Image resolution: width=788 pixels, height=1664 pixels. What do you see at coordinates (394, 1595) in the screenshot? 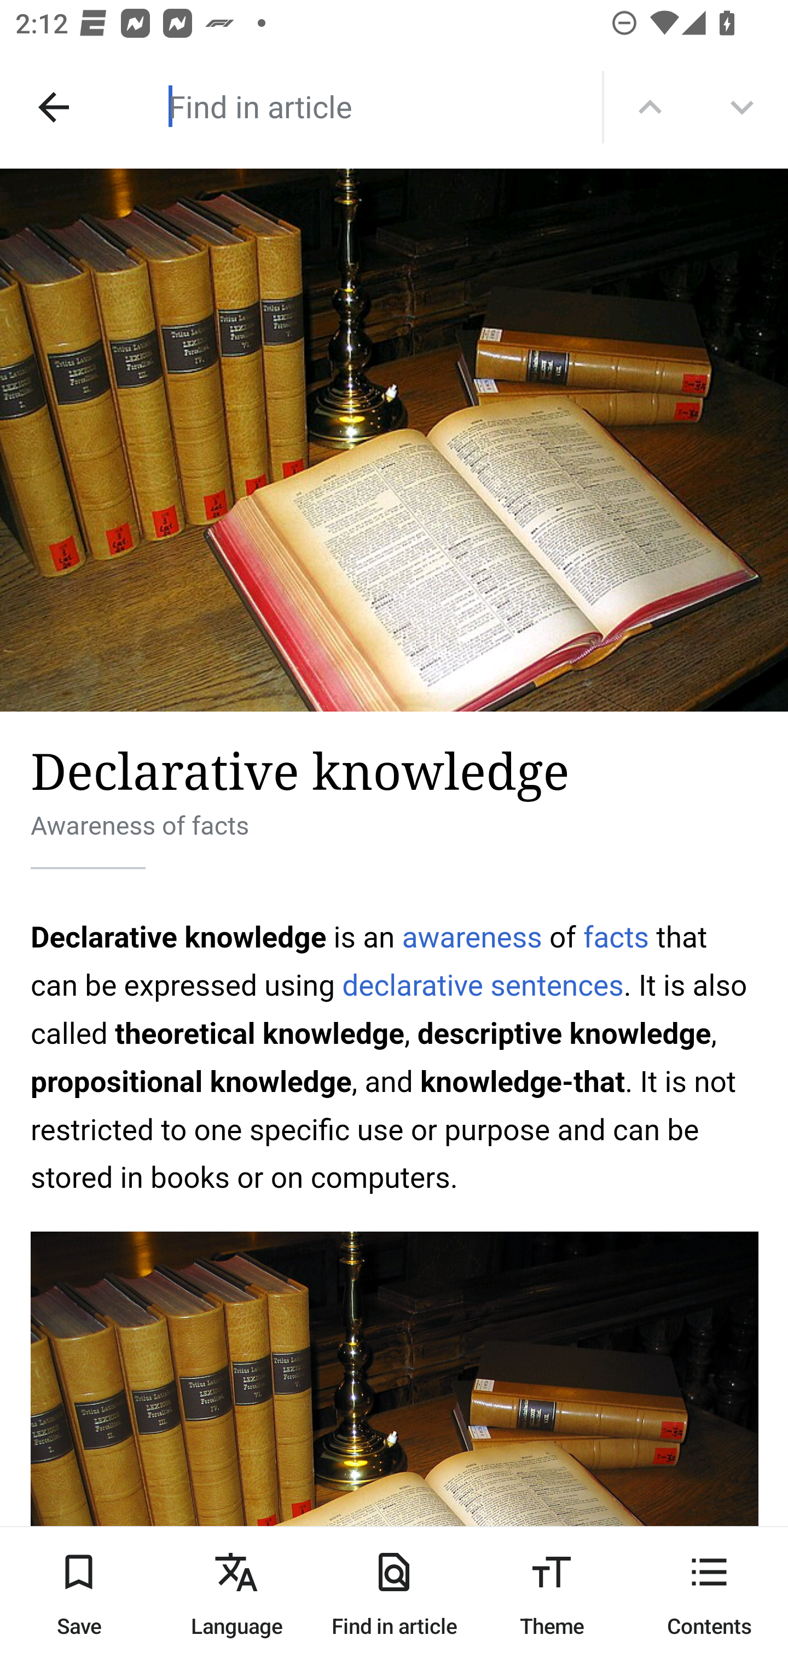
I see `Find in article` at bounding box center [394, 1595].